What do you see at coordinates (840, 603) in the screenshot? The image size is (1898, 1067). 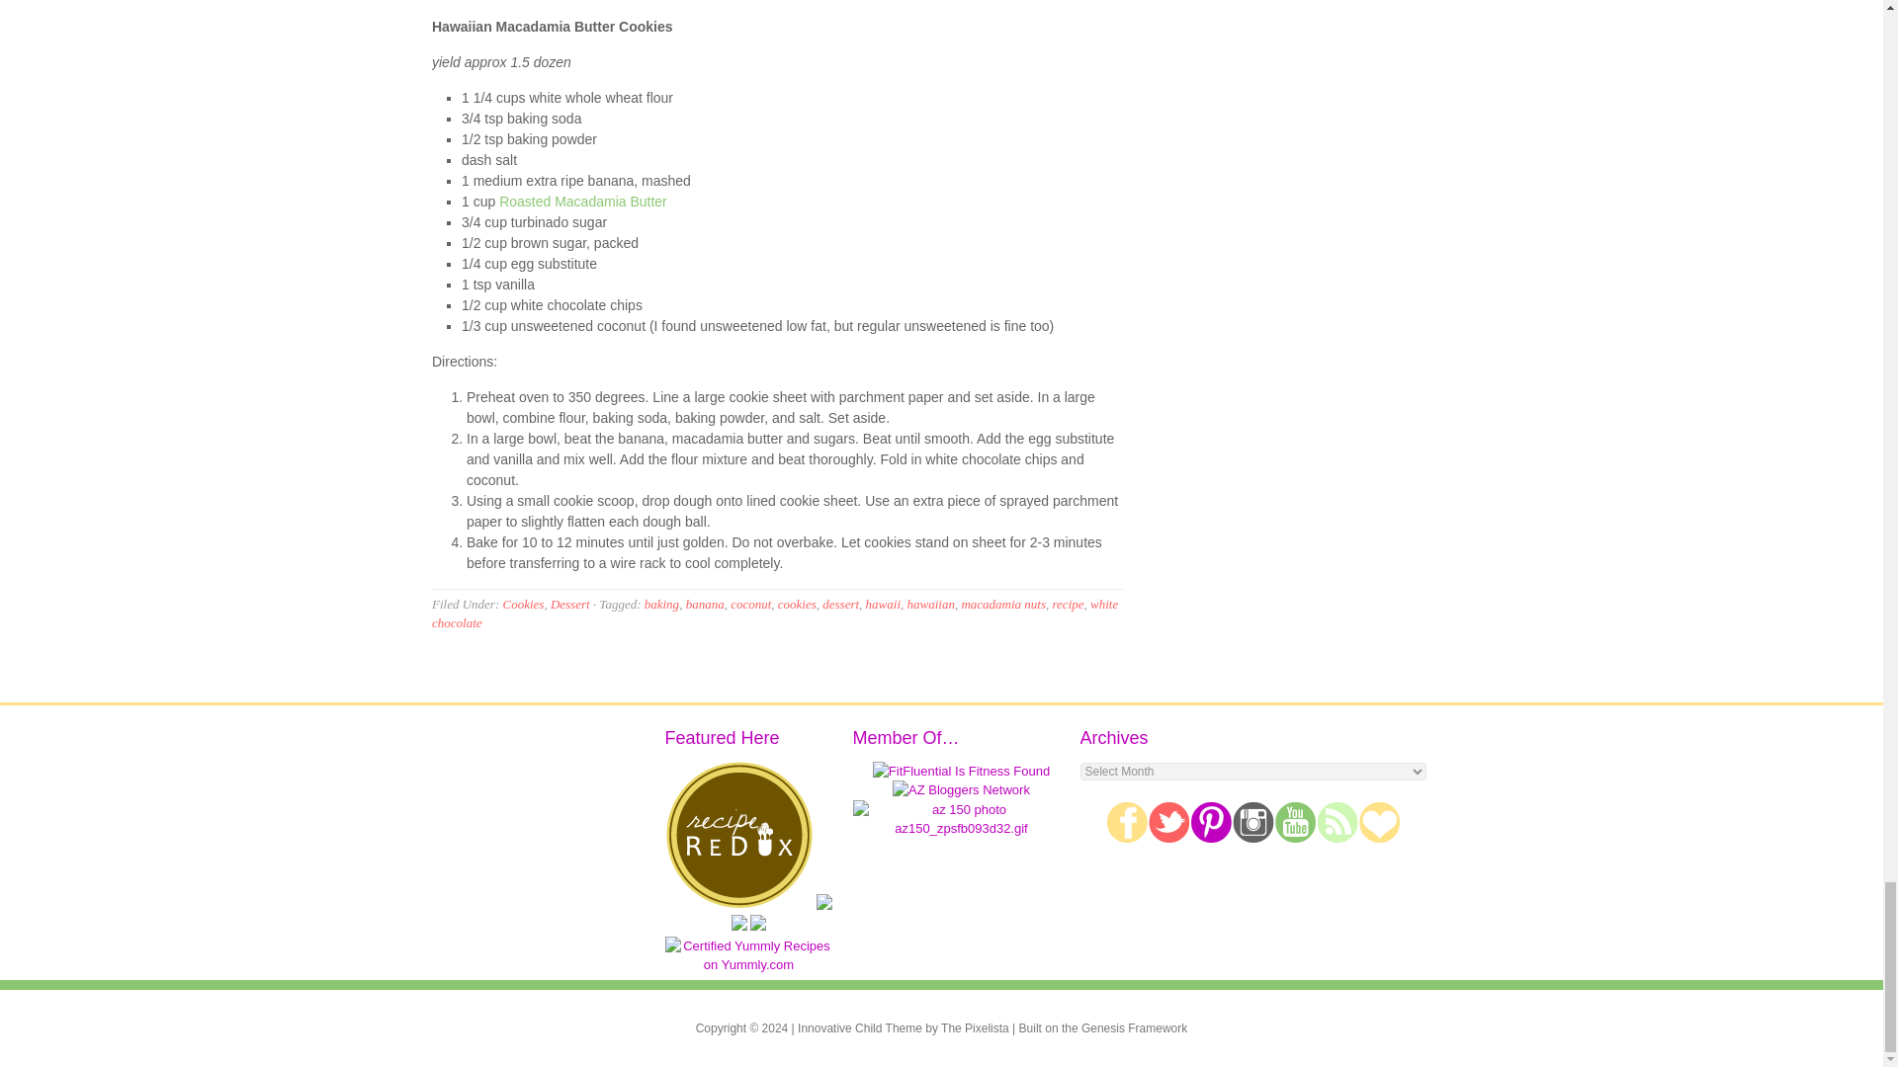 I see `dessert` at bounding box center [840, 603].